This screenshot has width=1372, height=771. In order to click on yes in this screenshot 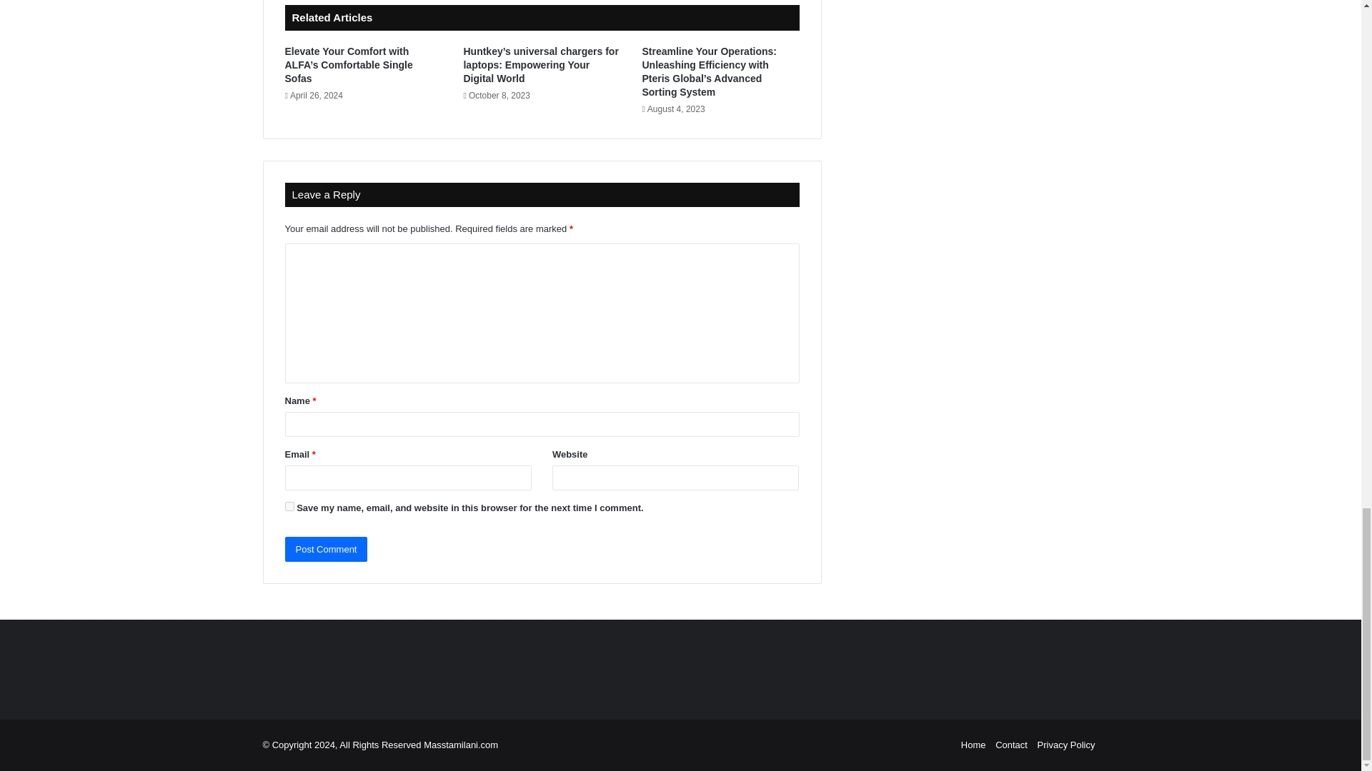, I will do `click(289, 507)`.